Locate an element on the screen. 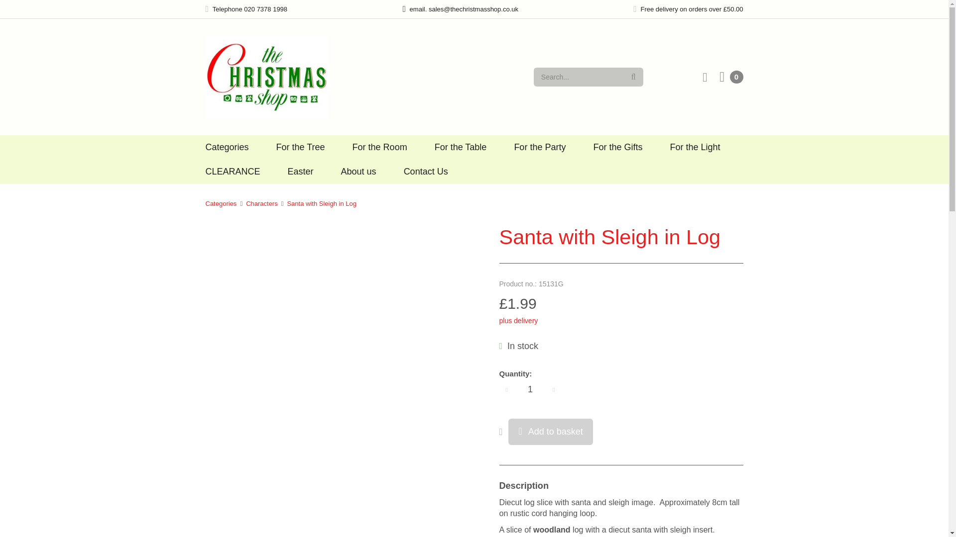 This screenshot has height=537, width=956. Characters is located at coordinates (262, 203).